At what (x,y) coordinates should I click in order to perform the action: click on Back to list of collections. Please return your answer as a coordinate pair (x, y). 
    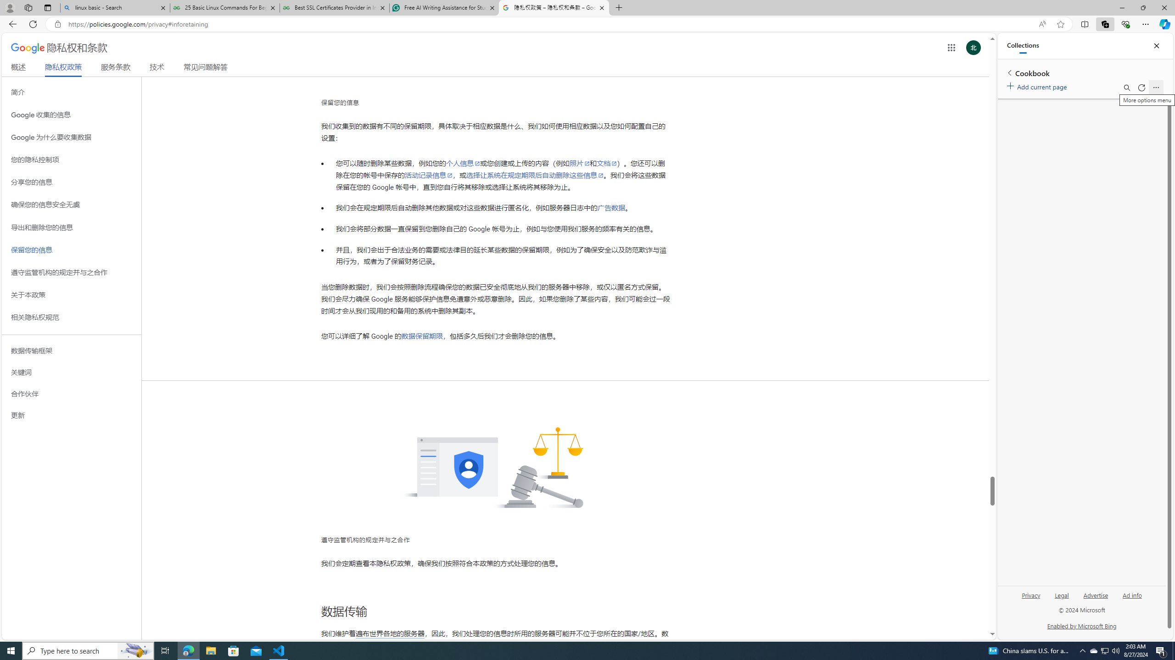
    Looking at the image, I should click on (1009, 72).